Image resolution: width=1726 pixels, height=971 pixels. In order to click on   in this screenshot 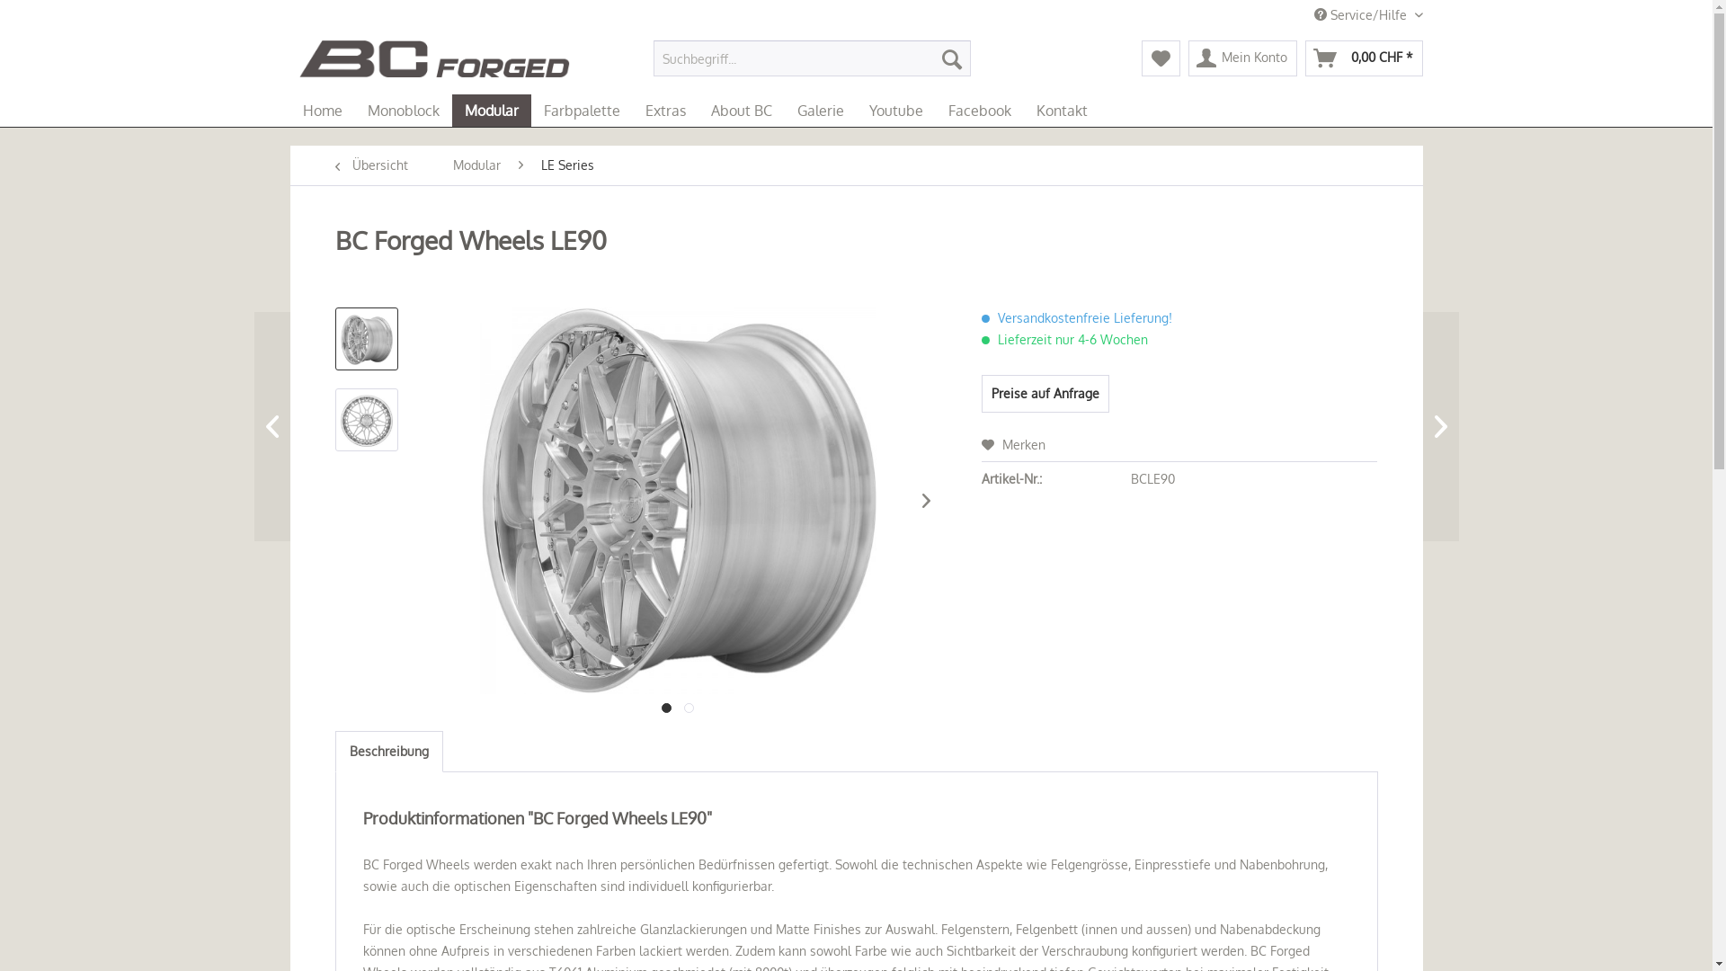, I will do `click(689, 708)`.